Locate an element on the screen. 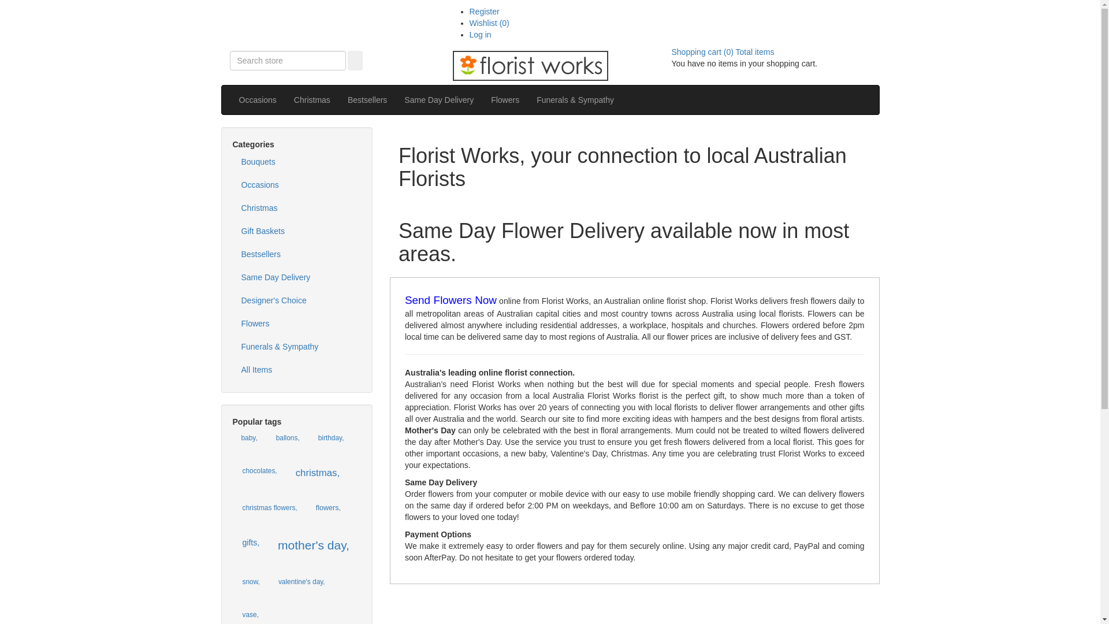  Occasions is located at coordinates (258, 100).